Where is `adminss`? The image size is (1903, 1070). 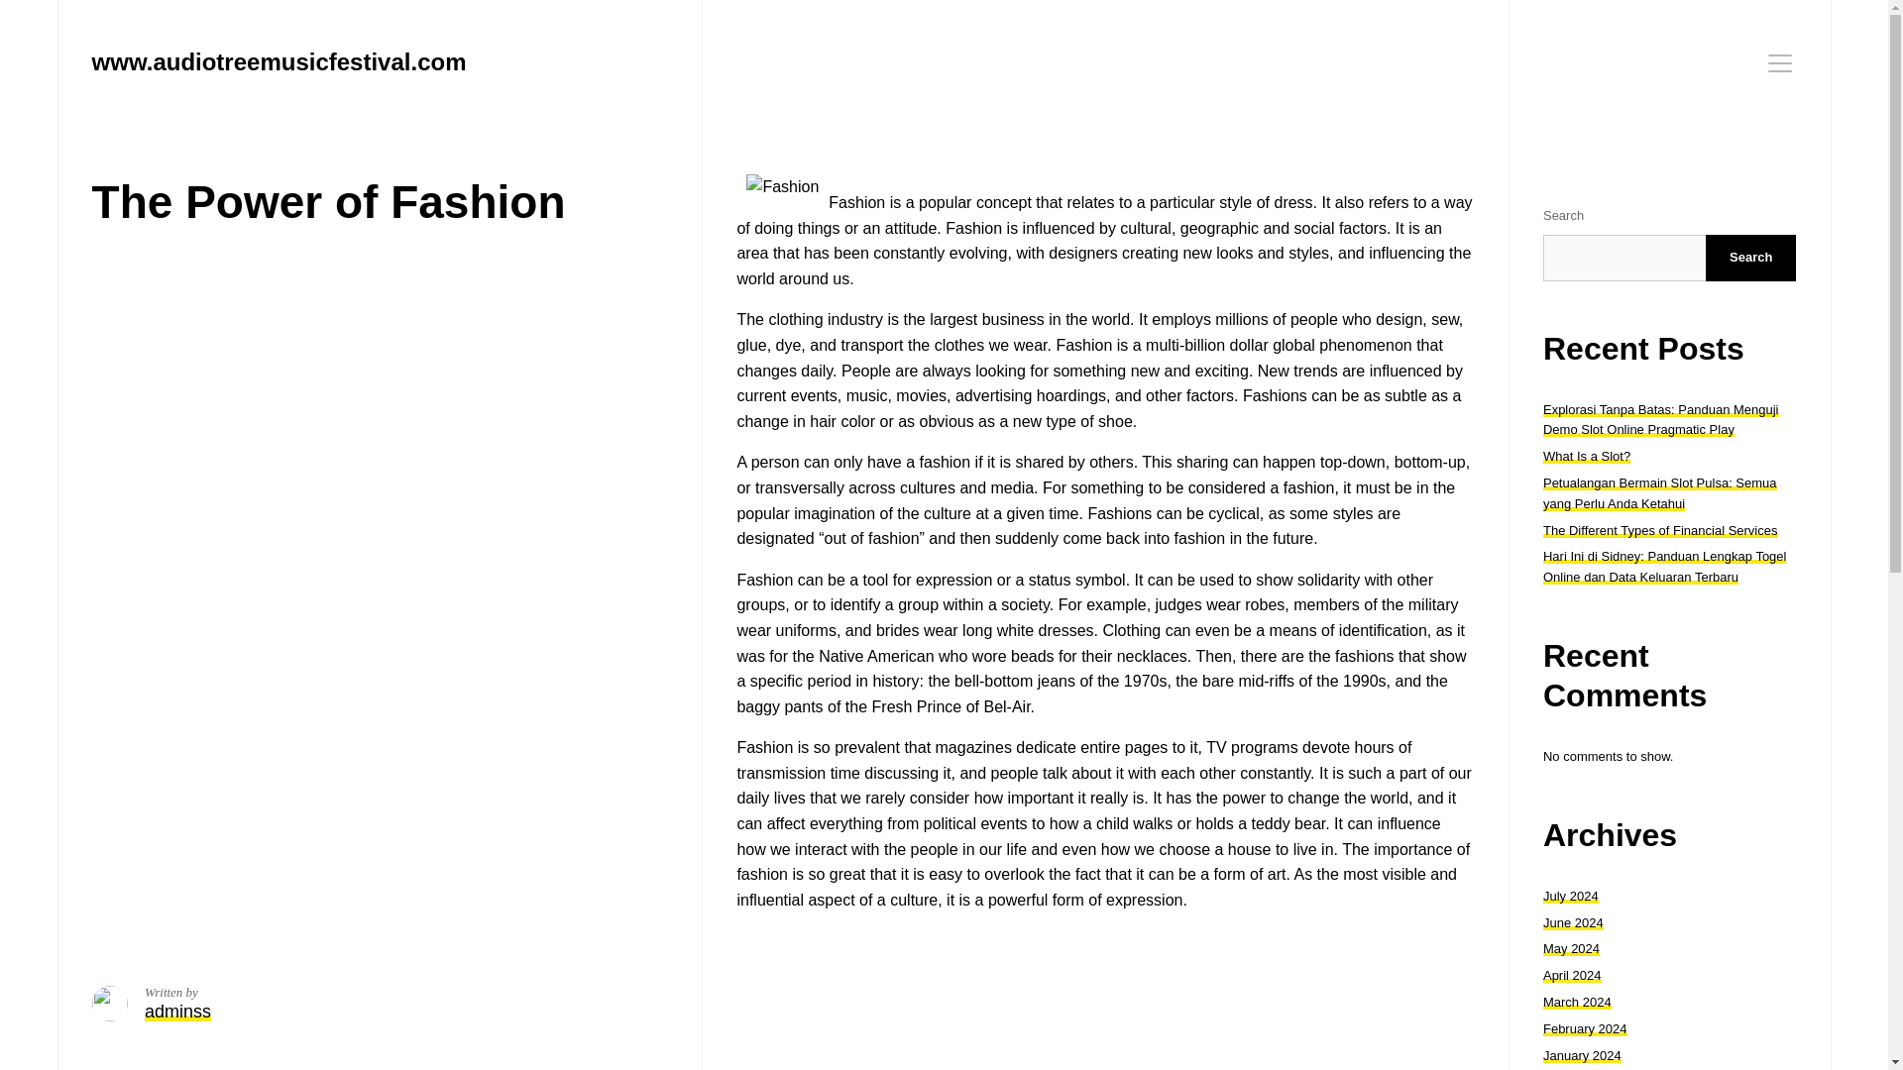
adminss is located at coordinates (177, 1011).